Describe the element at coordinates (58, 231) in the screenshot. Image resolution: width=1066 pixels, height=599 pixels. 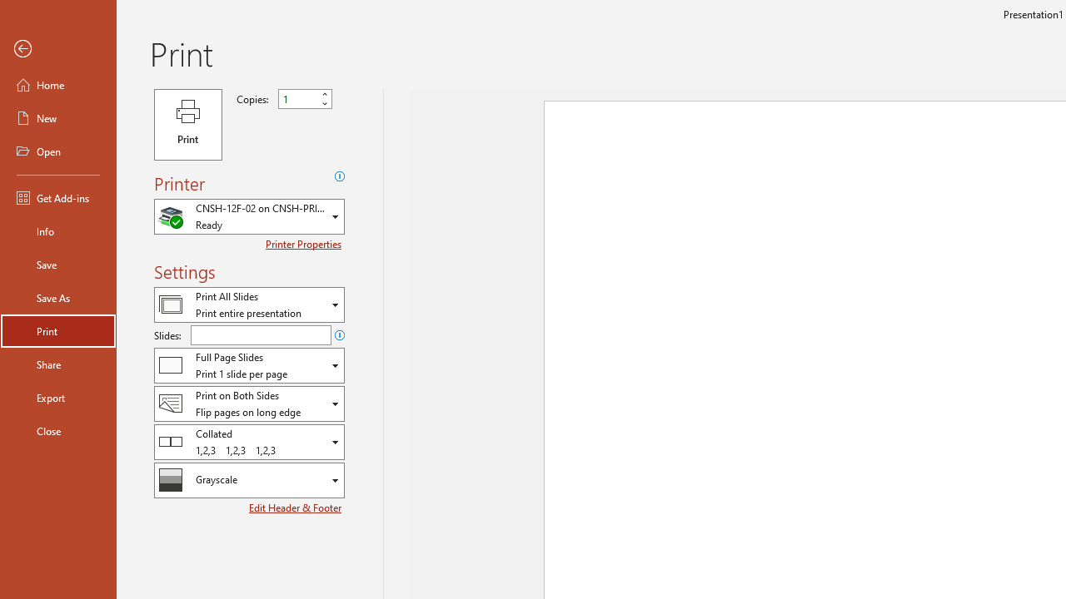
I see `Info` at that location.